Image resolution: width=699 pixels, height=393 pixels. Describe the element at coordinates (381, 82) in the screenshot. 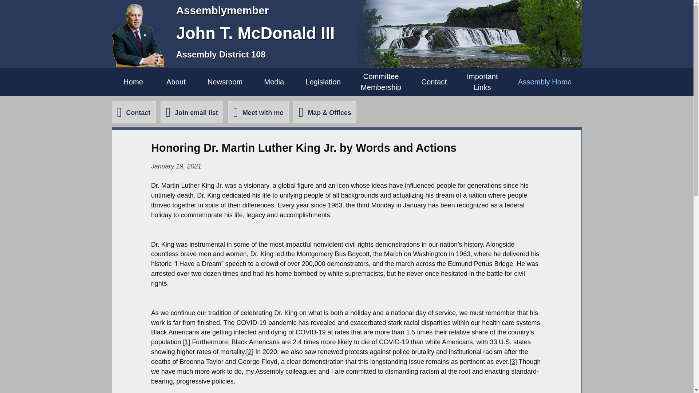

I see `Contact` at that location.